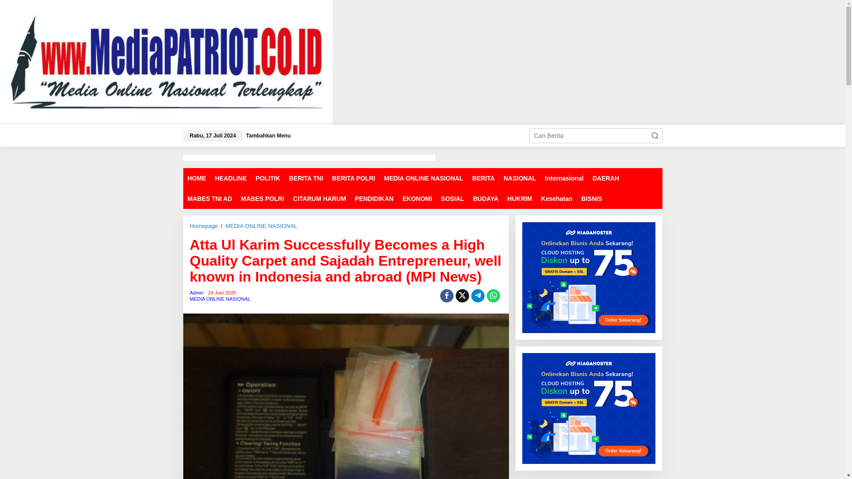  I want to click on BISNIS, so click(592, 199).